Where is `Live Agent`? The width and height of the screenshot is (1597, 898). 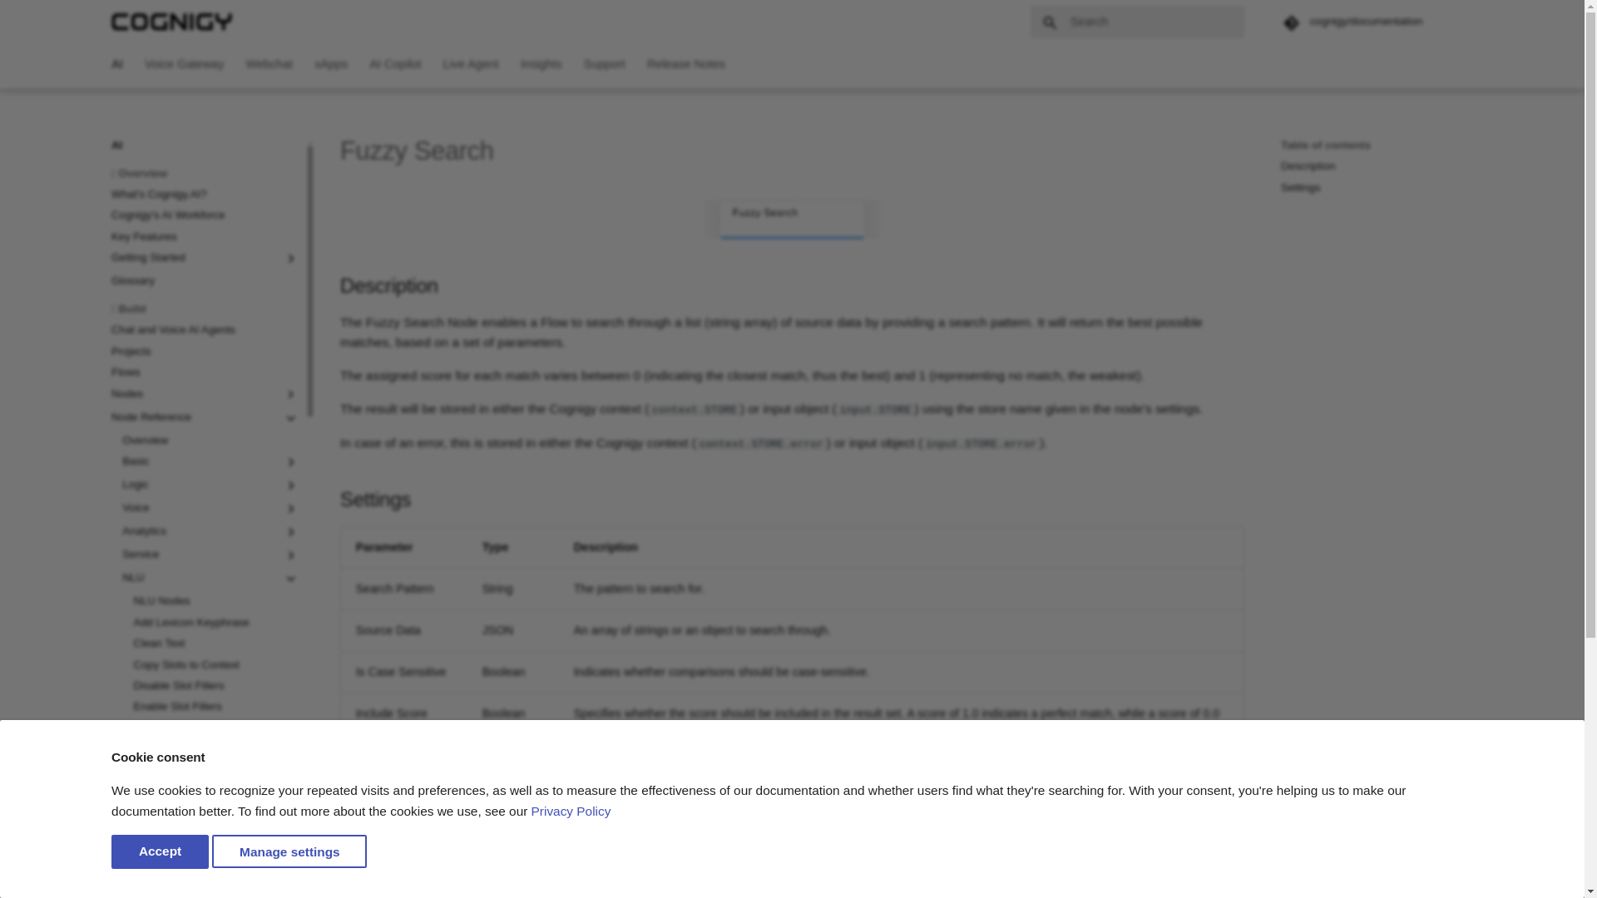 Live Agent is located at coordinates (685, 65).